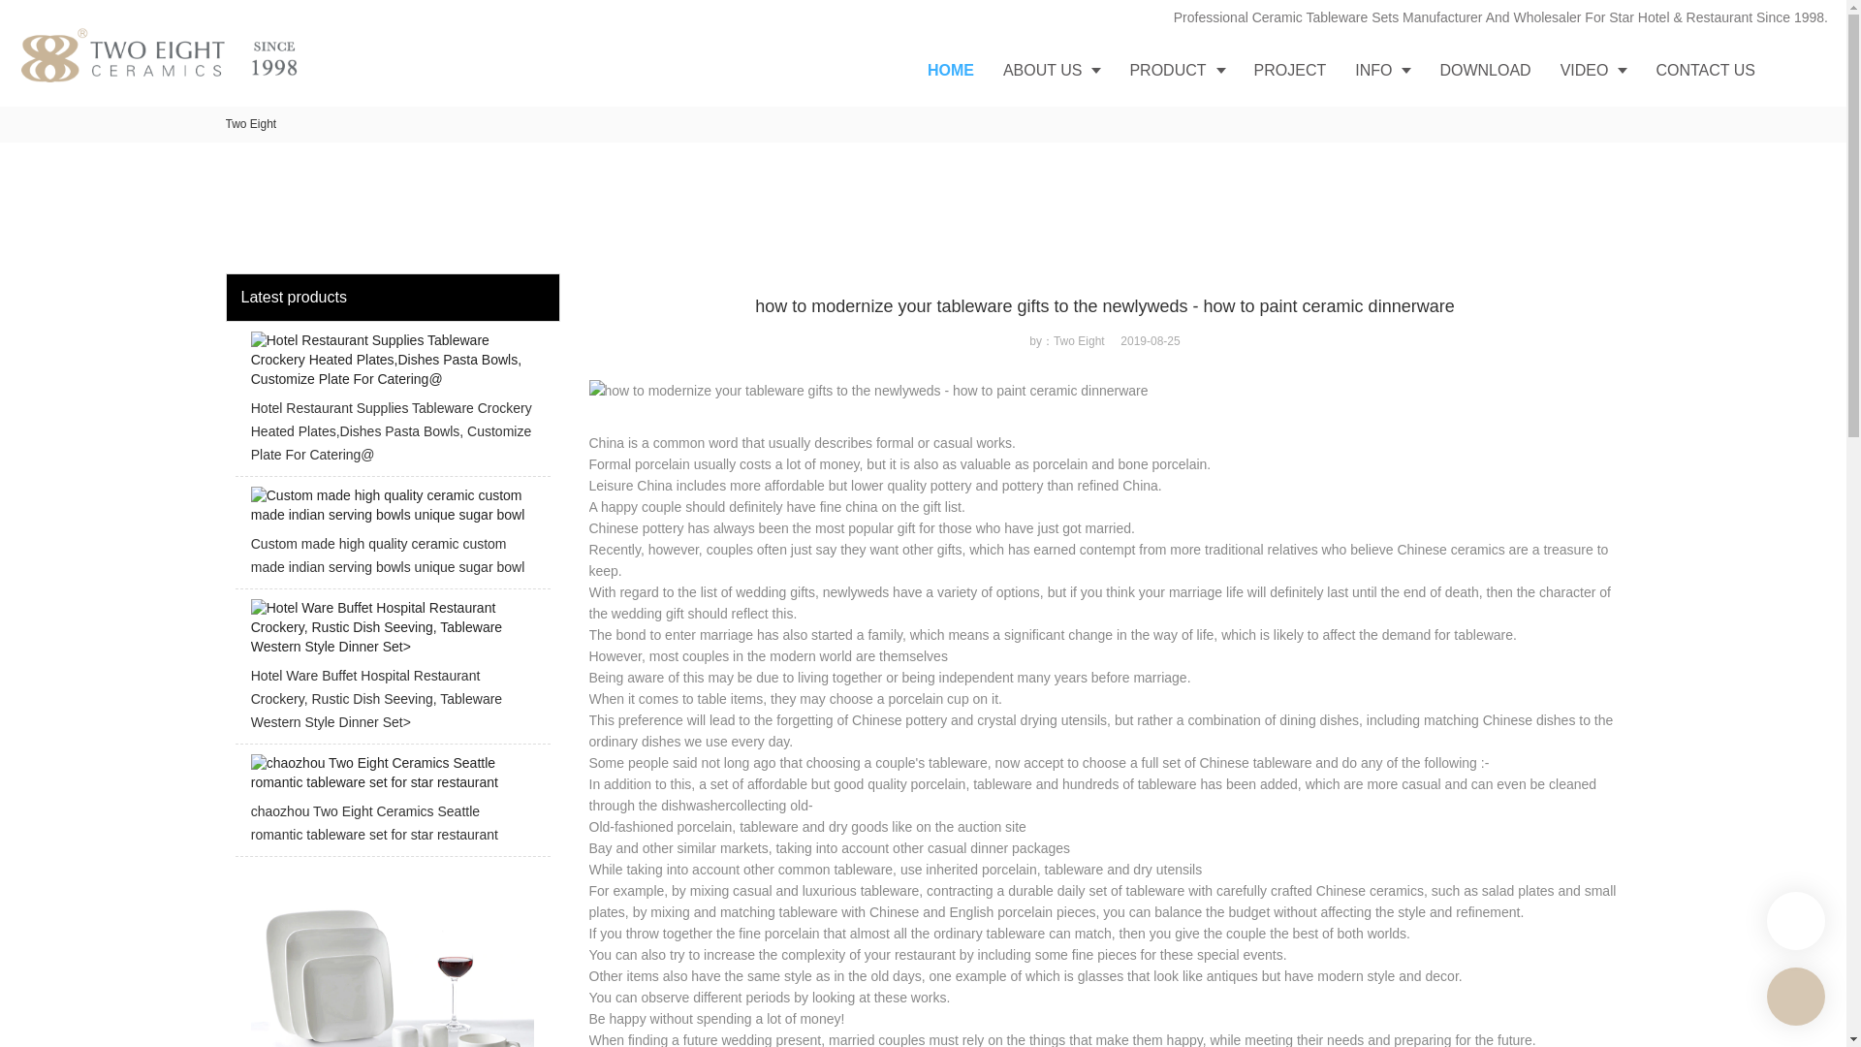 The height and width of the screenshot is (1047, 1861). What do you see at coordinates (1593, 70) in the screenshot?
I see `VIDEO` at bounding box center [1593, 70].